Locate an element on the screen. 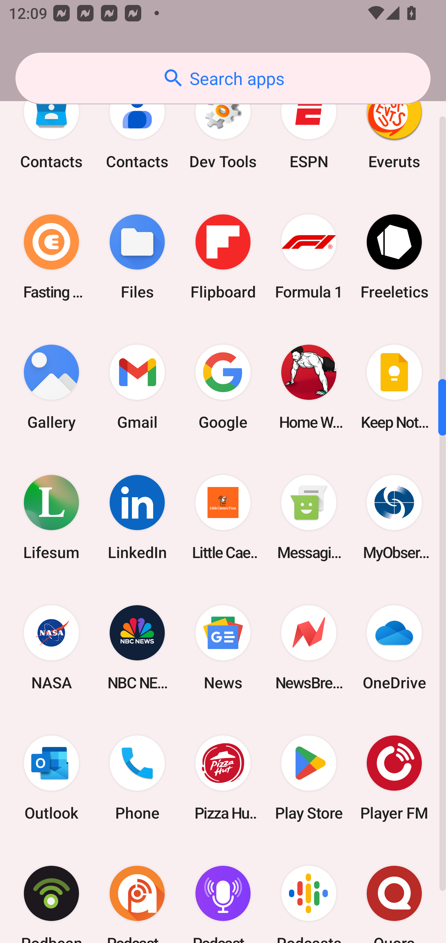  Gallery is located at coordinates (51, 387).